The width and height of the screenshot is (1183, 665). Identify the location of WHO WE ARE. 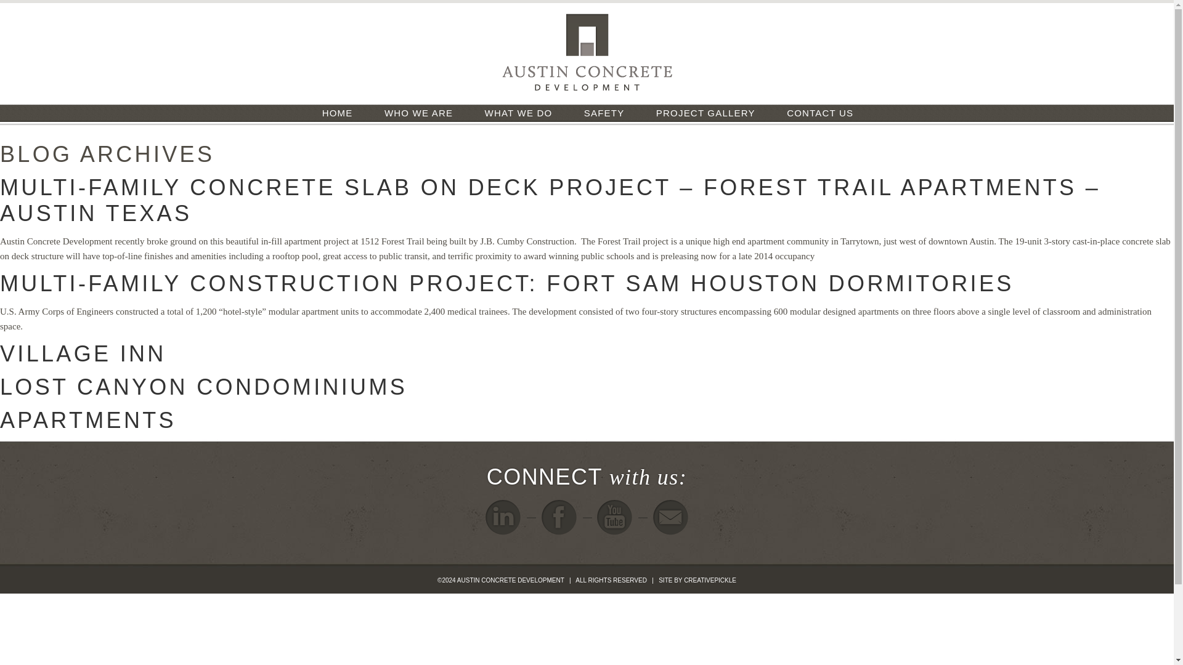
(418, 113).